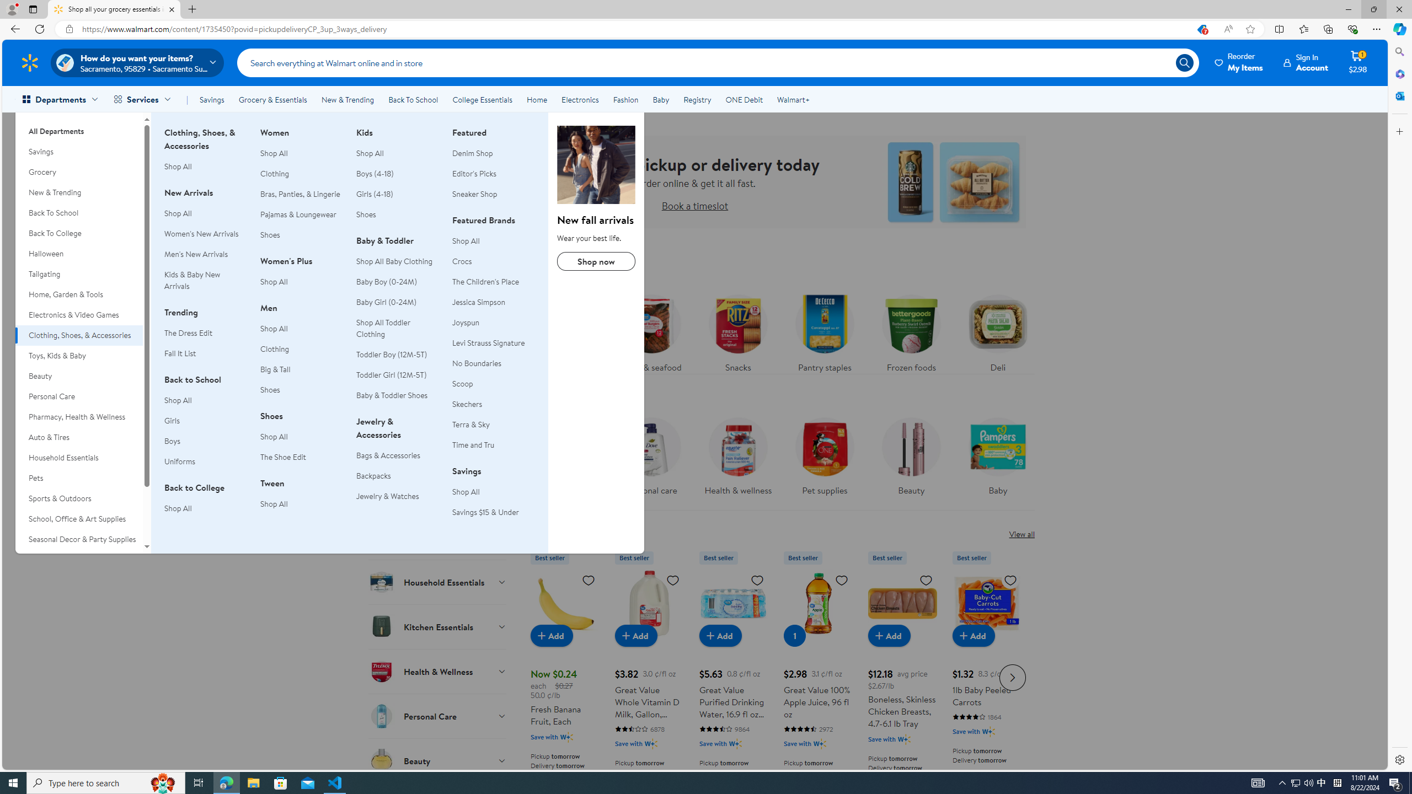  Describe the element at coordinates (1184, 62) in the screenshot. I see `Search icon` at that location.